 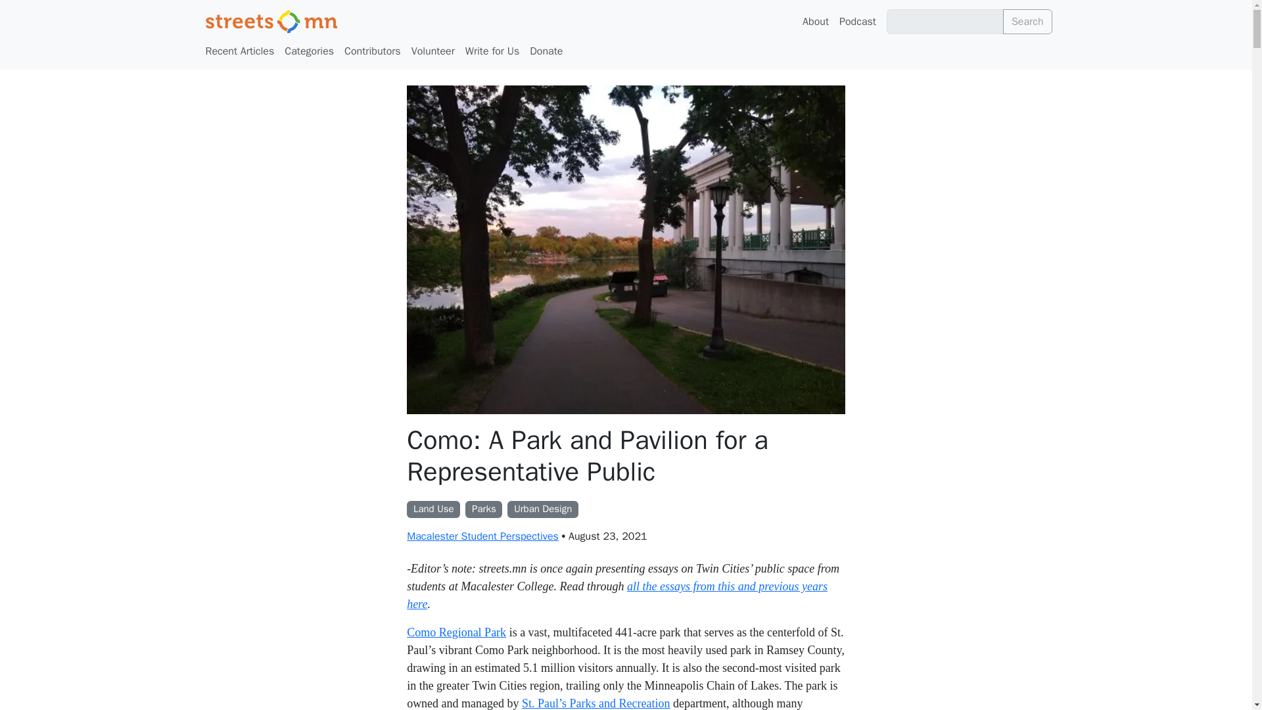 I want to click on About, so click(x=816, y=21).